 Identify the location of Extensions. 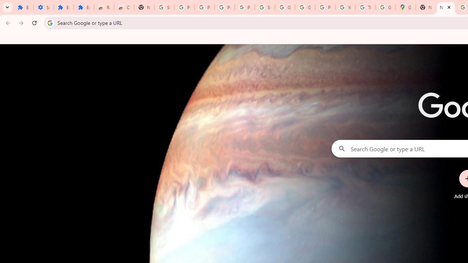
(64, 7).